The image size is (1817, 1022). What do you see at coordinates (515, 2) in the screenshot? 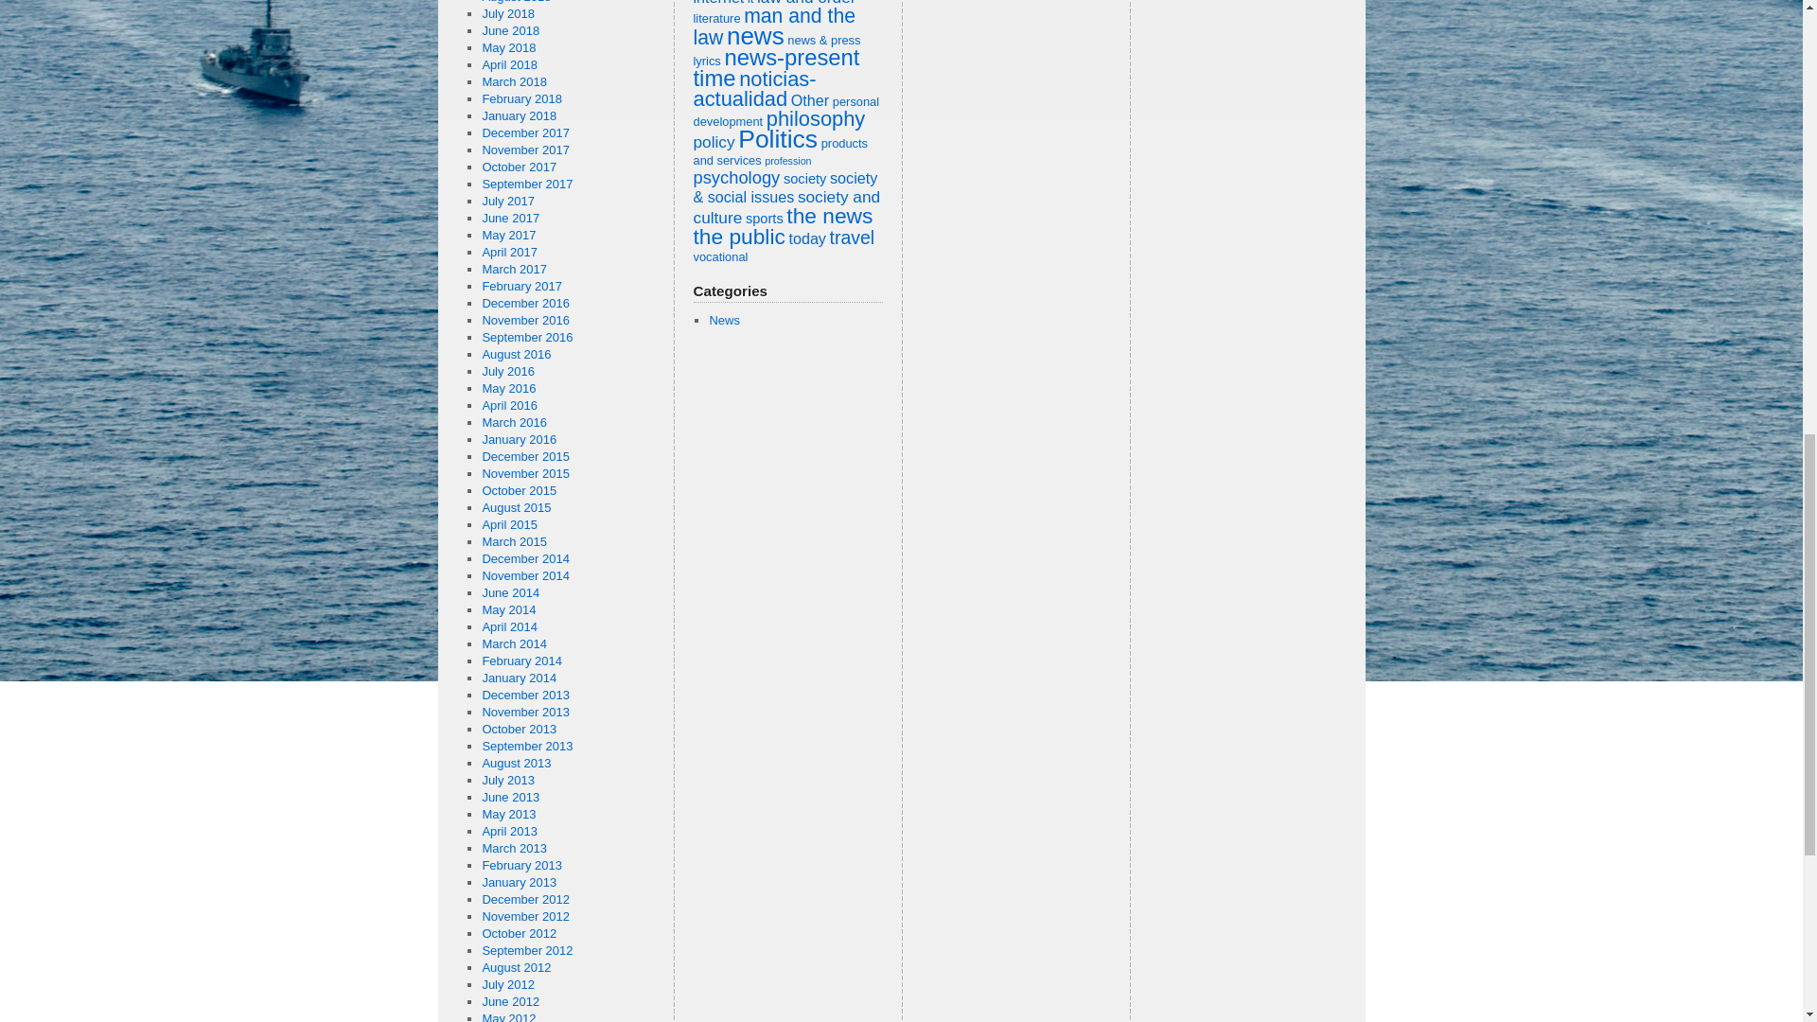
I see `August 2018` at bounding box center [515, 2].